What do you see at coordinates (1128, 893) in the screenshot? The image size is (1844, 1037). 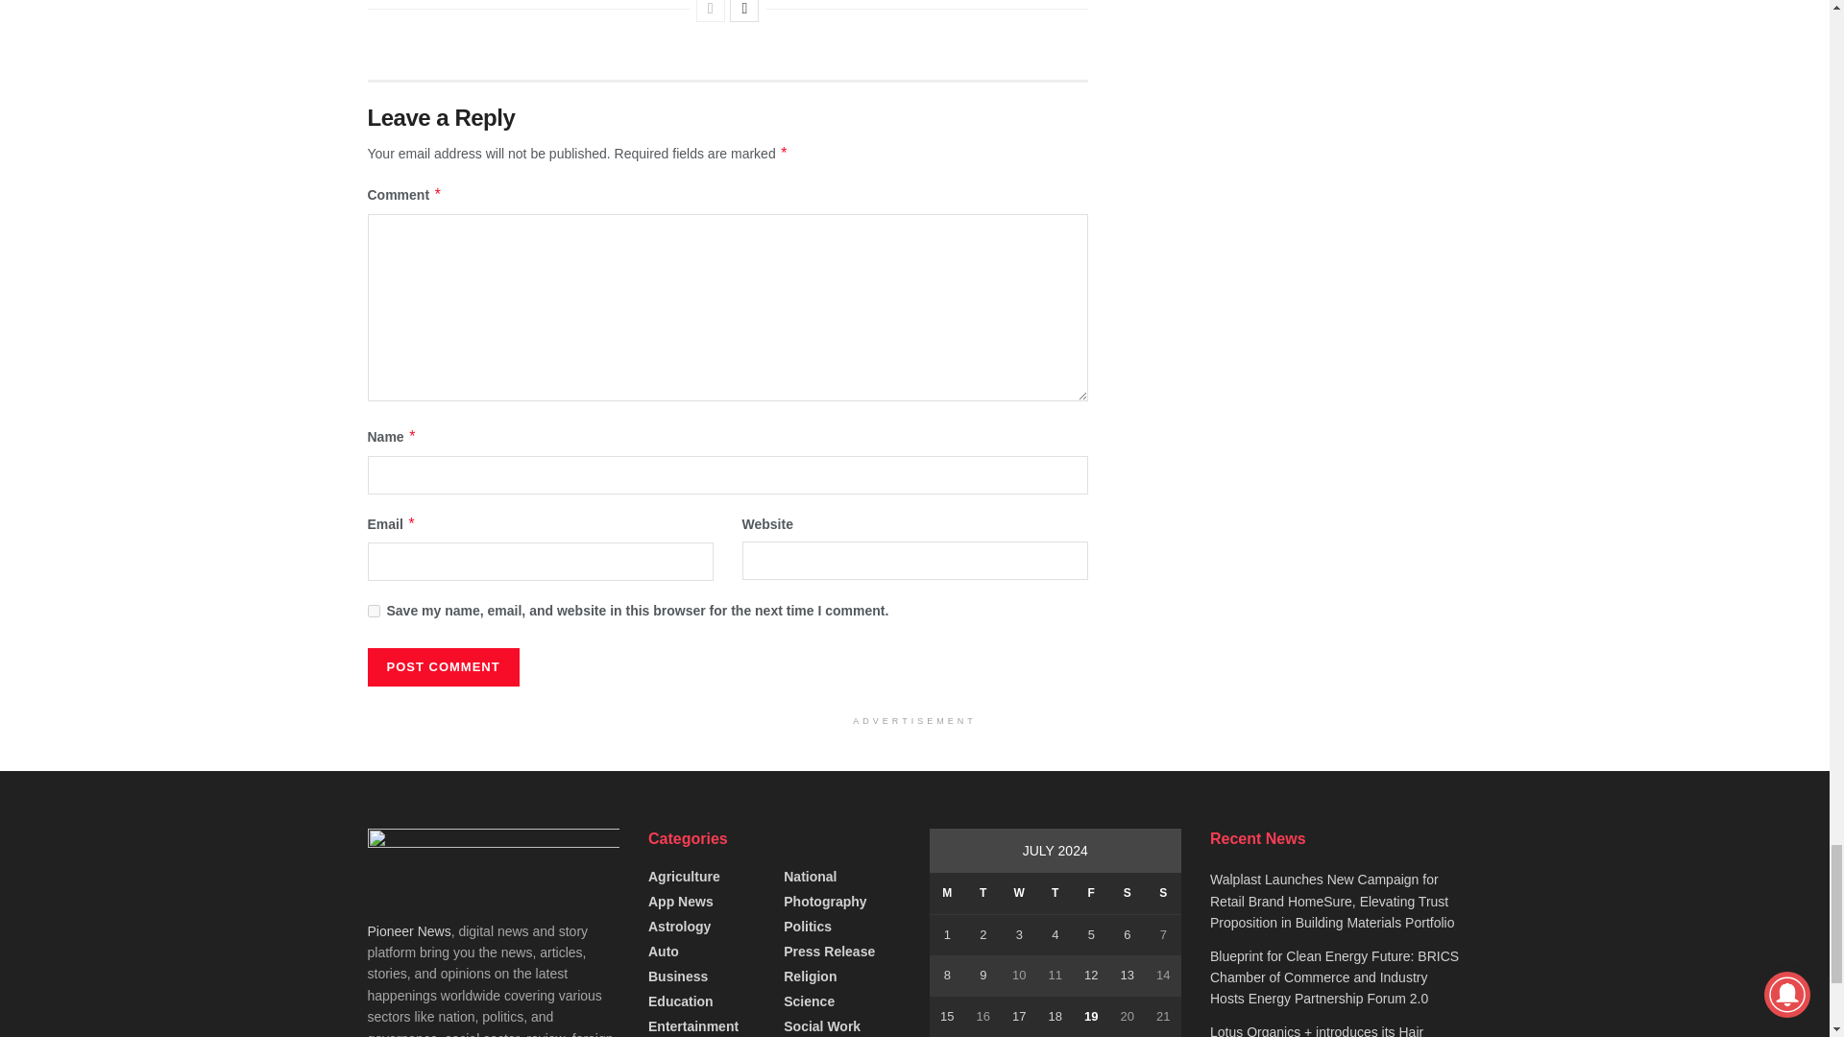 I see `Saturday` at bounding box center [1128, 893].